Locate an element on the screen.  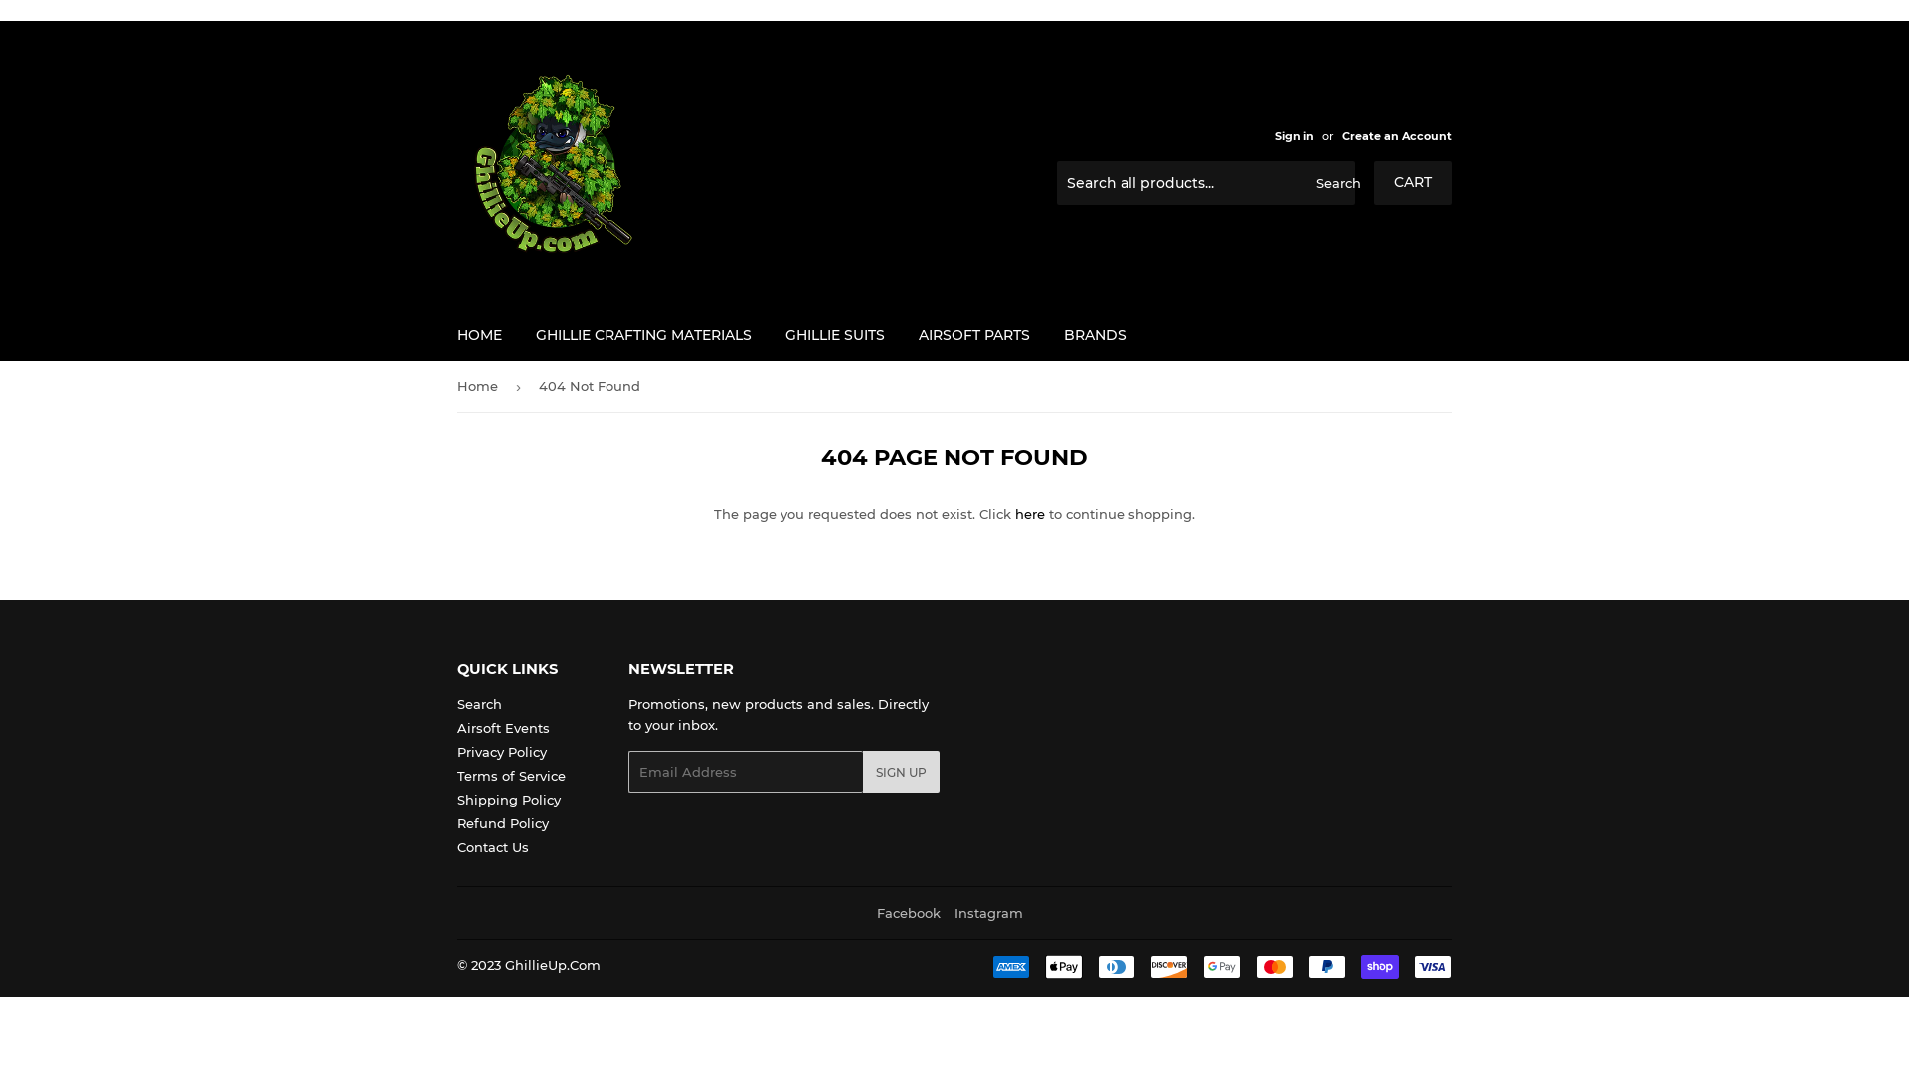
Airsoft Events is located at coordinates (503, 728).